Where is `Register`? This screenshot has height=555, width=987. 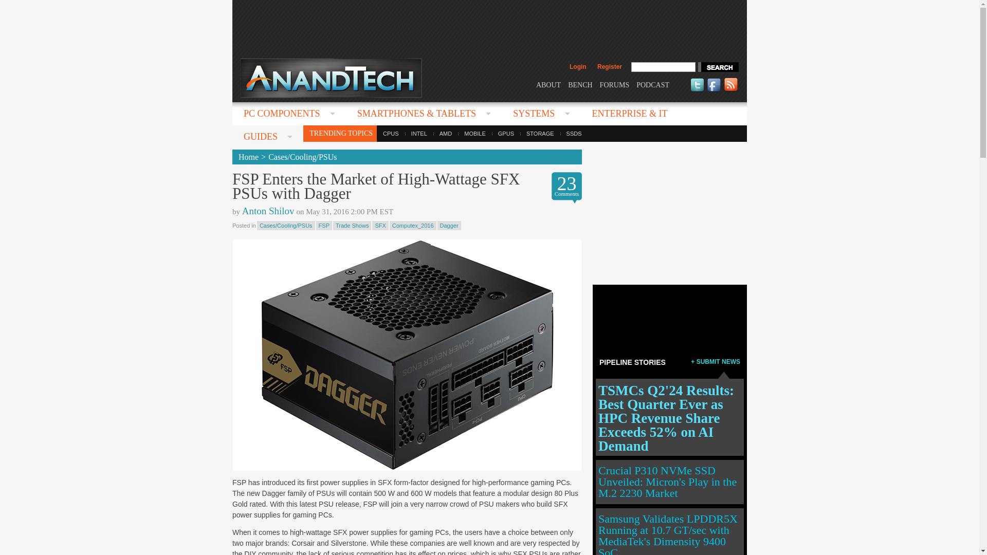
Register is located at coordinates (609, 67).